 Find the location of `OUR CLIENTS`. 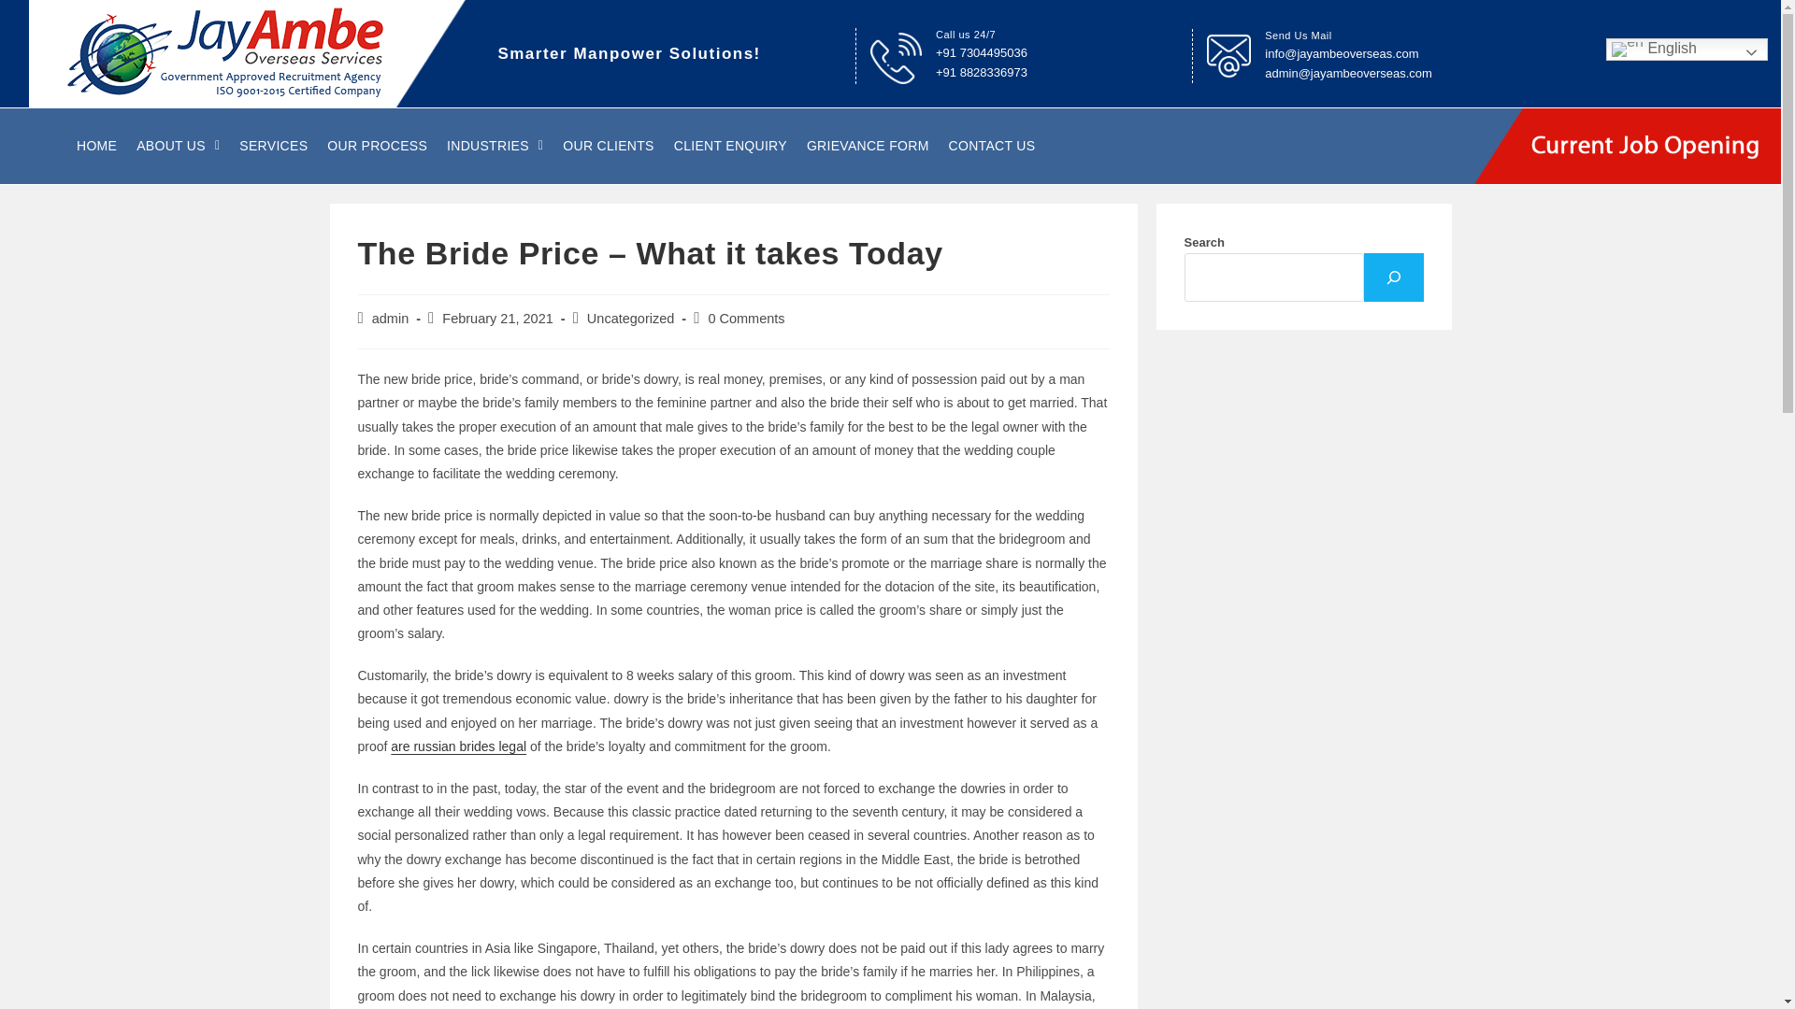

OUR CLIENTS is located at coordinates (608, 145).